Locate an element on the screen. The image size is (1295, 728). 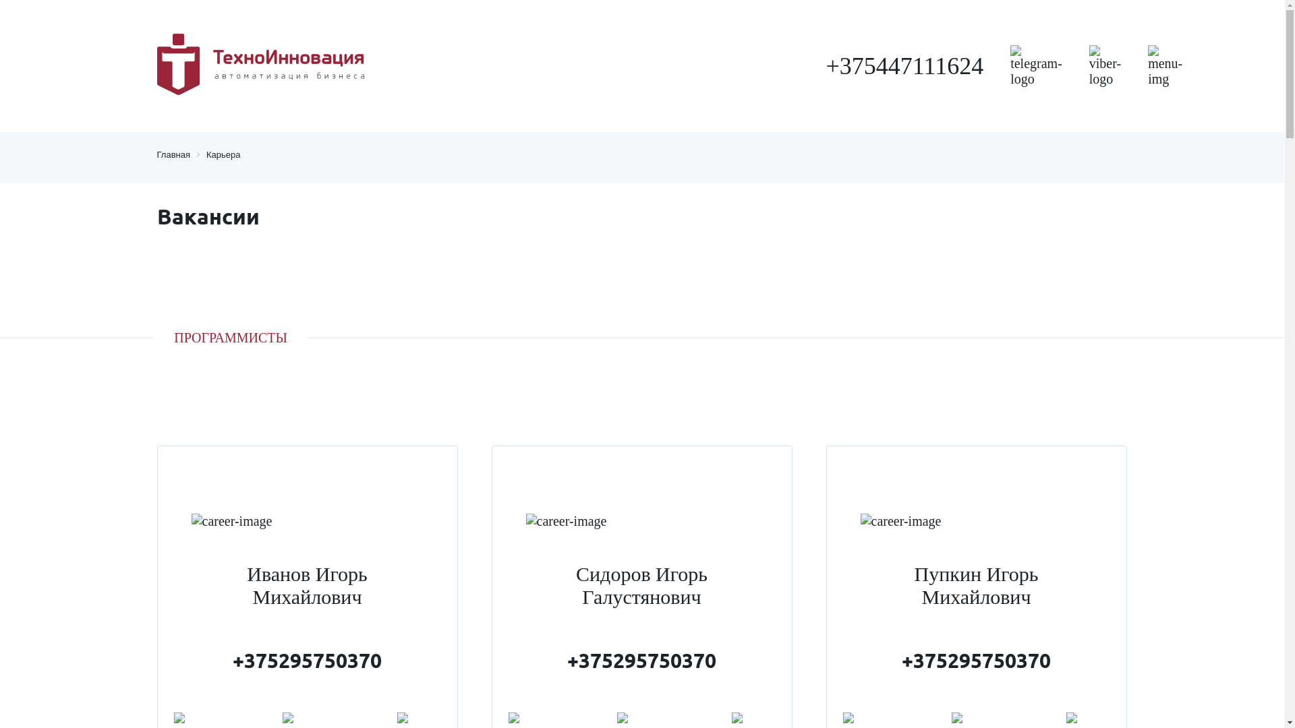
+375295750370 is located at coordinates (977, 661).